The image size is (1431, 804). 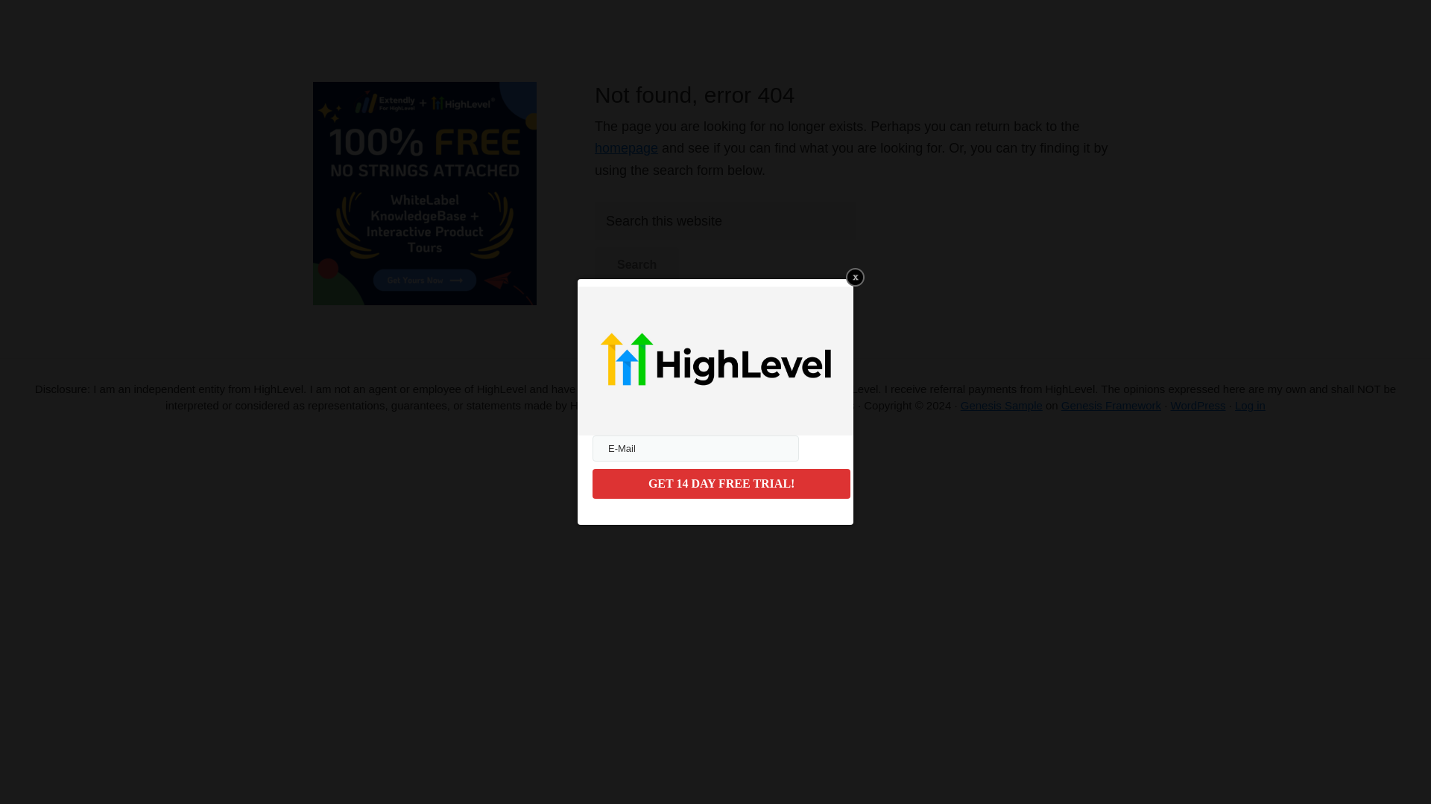 I want to click on Genesis Framework, so click(x=1111, y=405).